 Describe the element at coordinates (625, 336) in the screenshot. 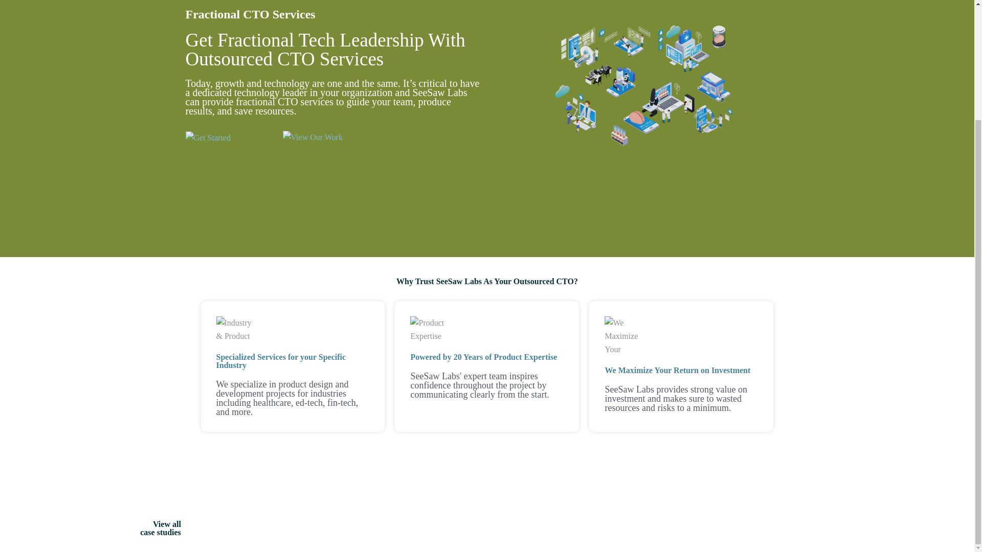

I see `We Maximize Your` at that location.